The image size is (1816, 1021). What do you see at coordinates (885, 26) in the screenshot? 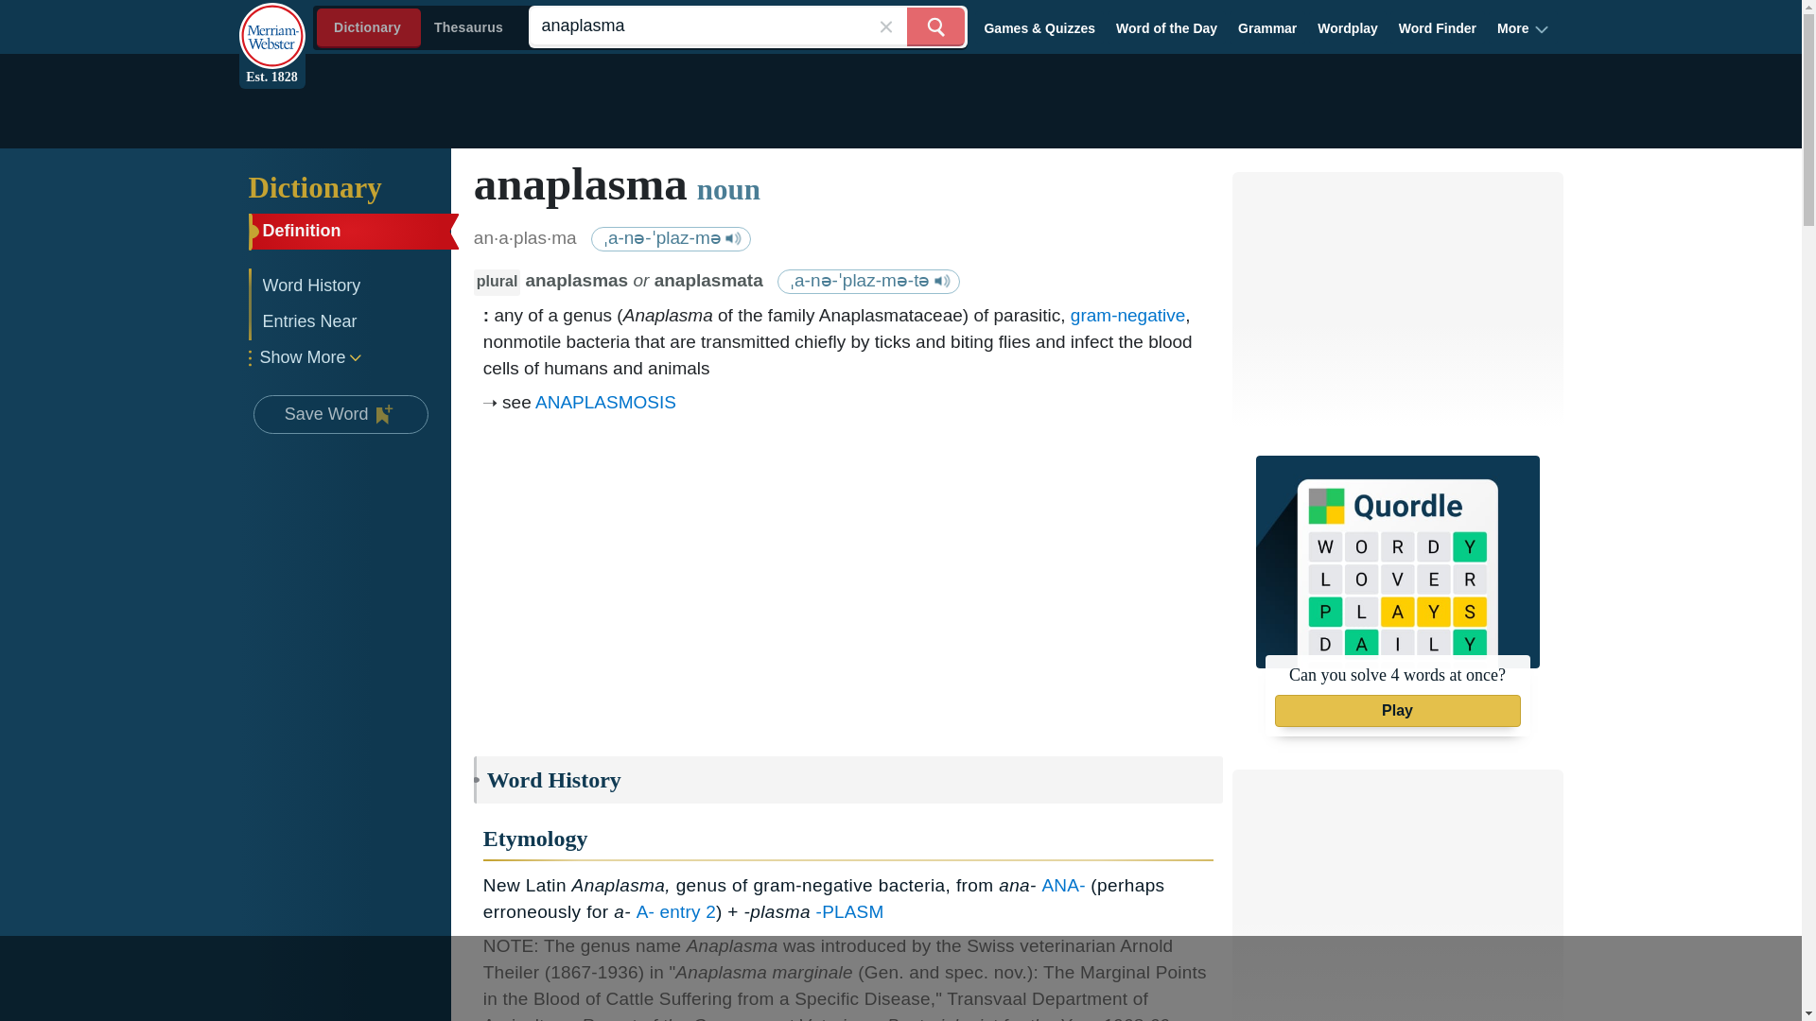
I see `close` at bounding box center [885, 26].